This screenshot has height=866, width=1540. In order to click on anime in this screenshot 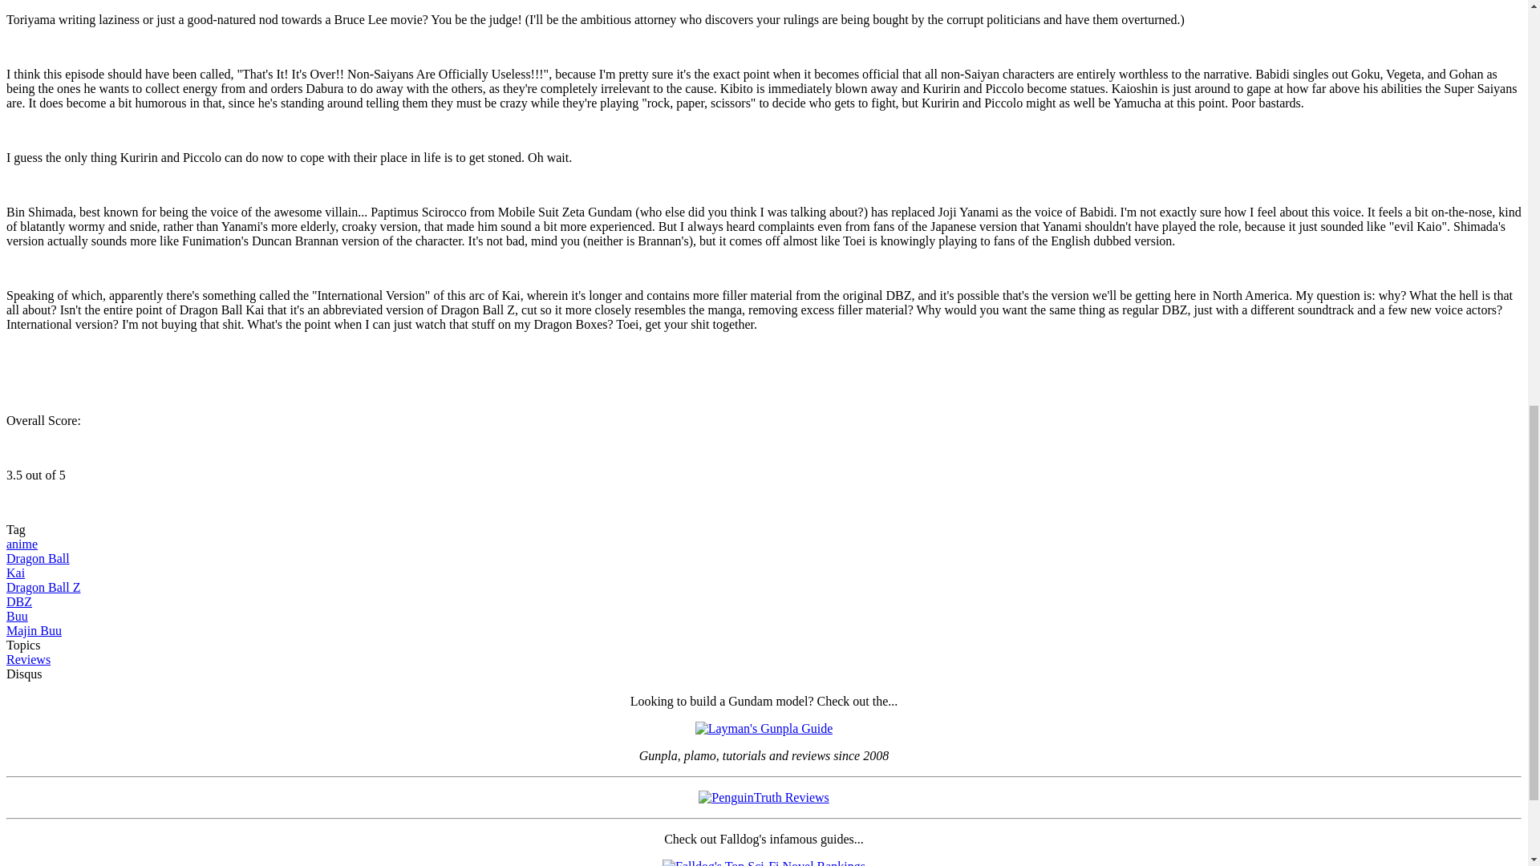, I will do `click(21, 544)`.